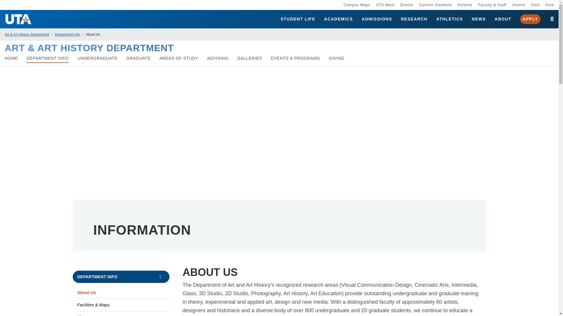 The width and height of the screenshot is (563, 316). What do you see at coordinates (298, 19) in the screenshot?
I see `STUDENT LIFE` at bounding box center [298, 19].